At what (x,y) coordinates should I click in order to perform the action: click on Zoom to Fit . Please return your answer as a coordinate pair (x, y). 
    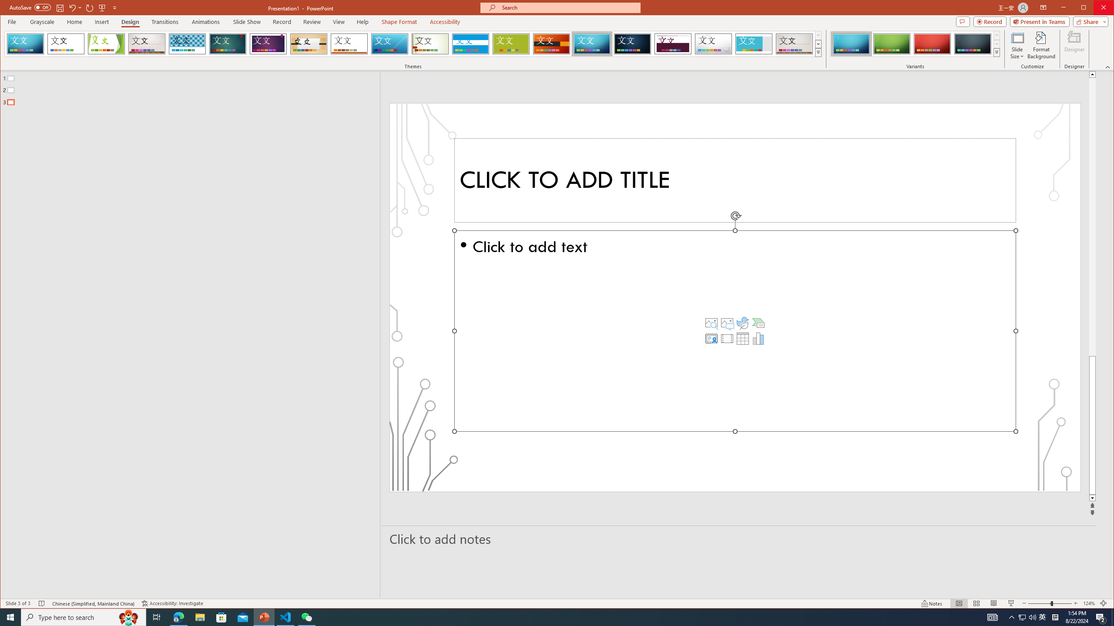
    Looking at the image, I should click on (1104, 603).